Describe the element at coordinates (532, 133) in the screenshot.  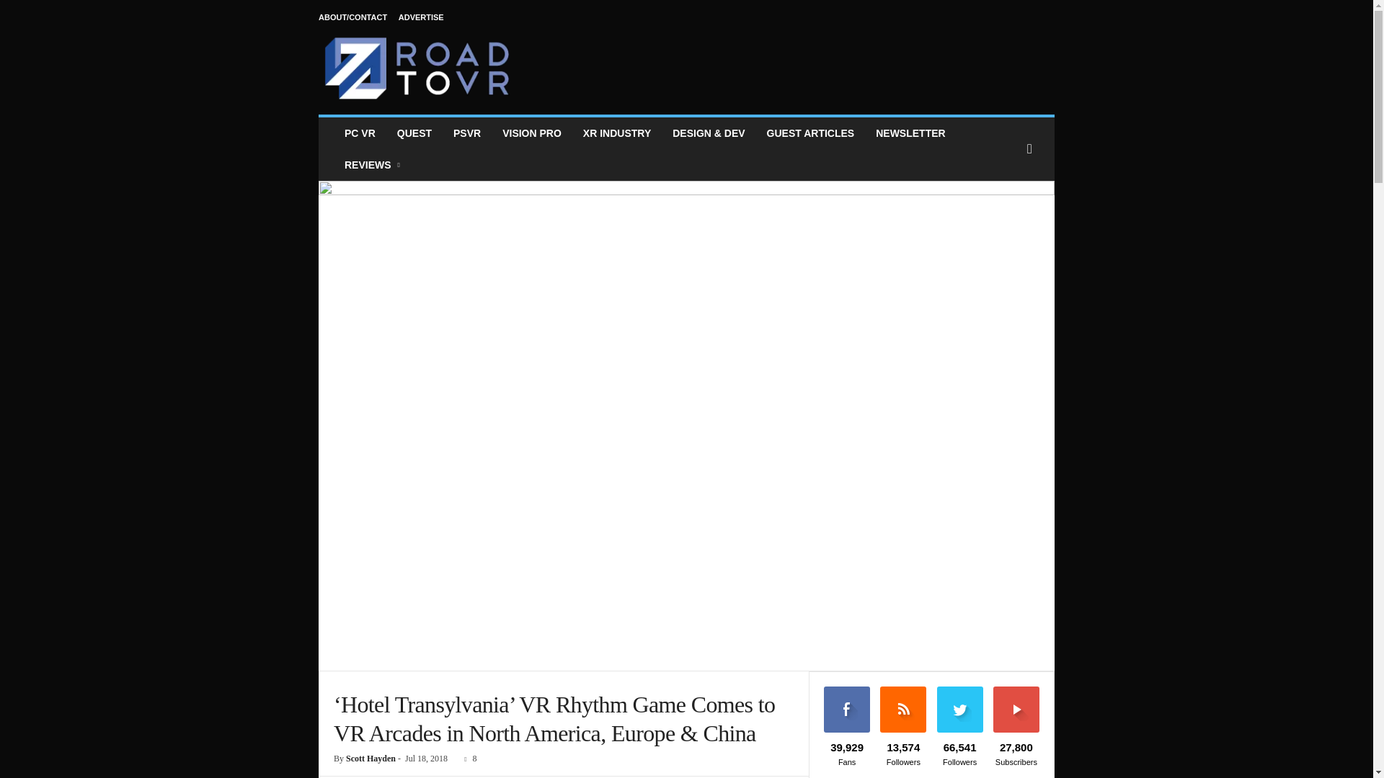
I see `VISION PRO` at that location.